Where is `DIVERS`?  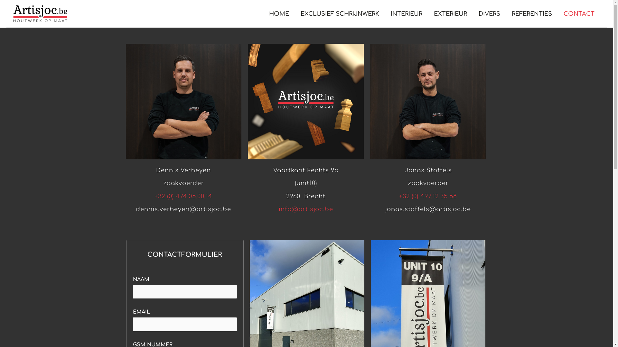
DIVERS is located at coordinates (489, 13).